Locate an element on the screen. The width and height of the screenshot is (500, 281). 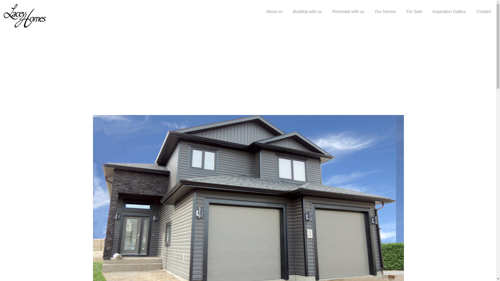
About us is located at coordinates (274, 11).